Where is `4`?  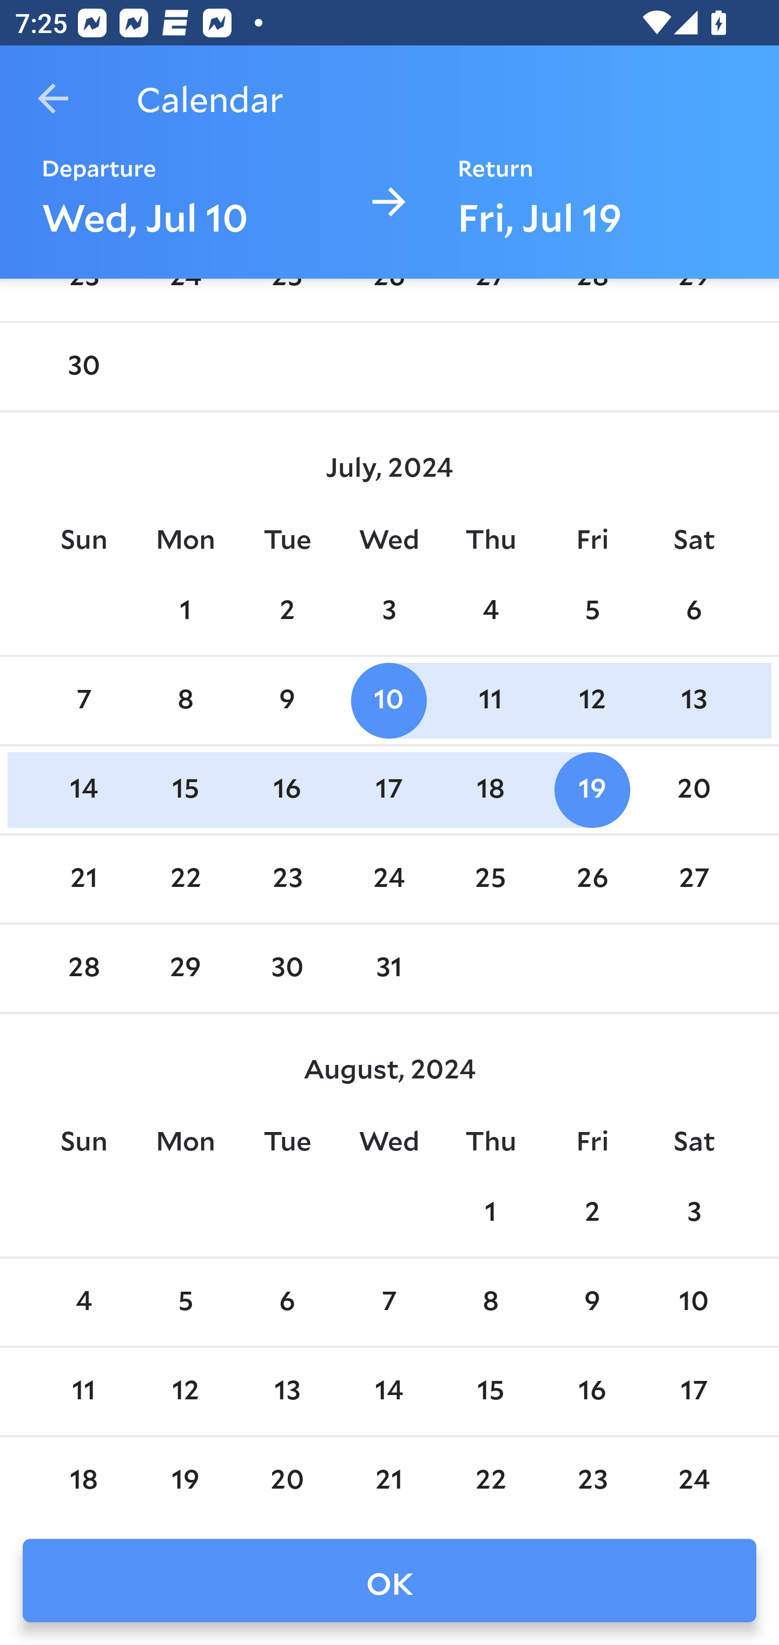
4 is located at coordinates (490, 611).